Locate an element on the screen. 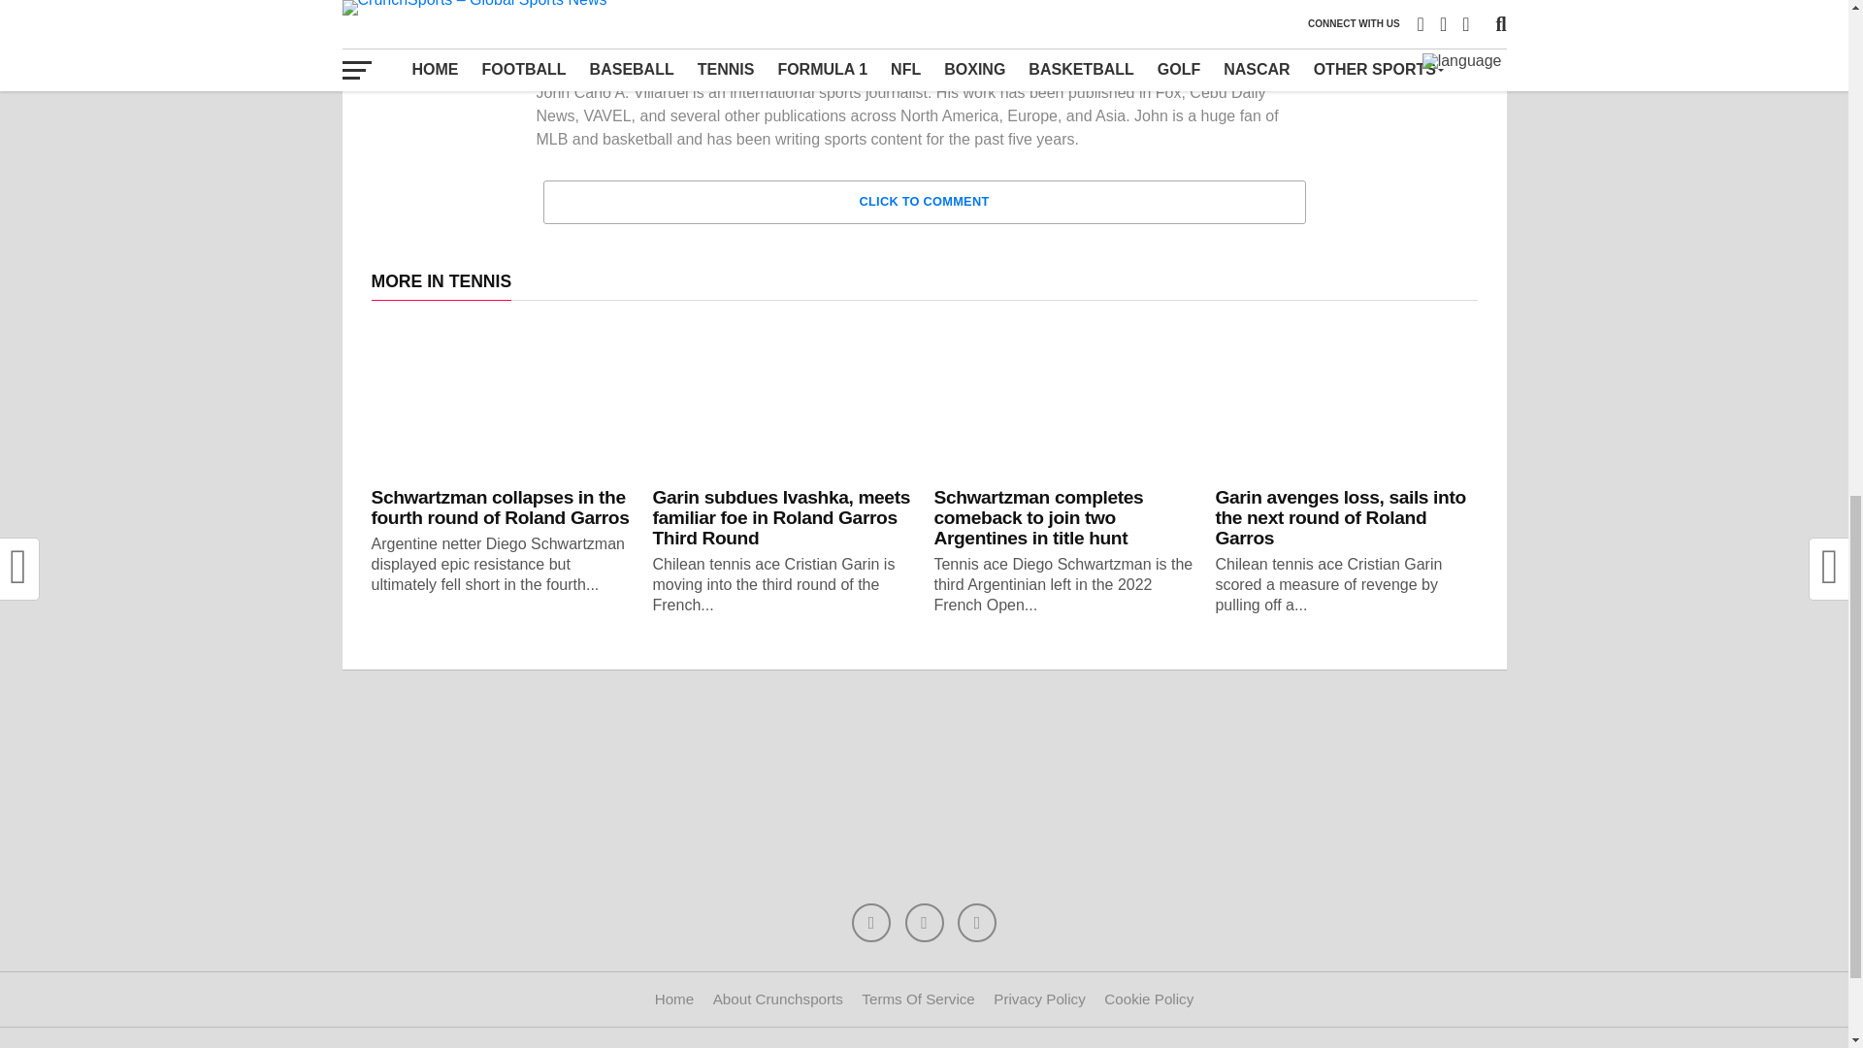 Image resolution: width=1863 pixels, height=1048 pixels. Posts by John Carlo A. Villaruel is located at coordinates (703, 27).